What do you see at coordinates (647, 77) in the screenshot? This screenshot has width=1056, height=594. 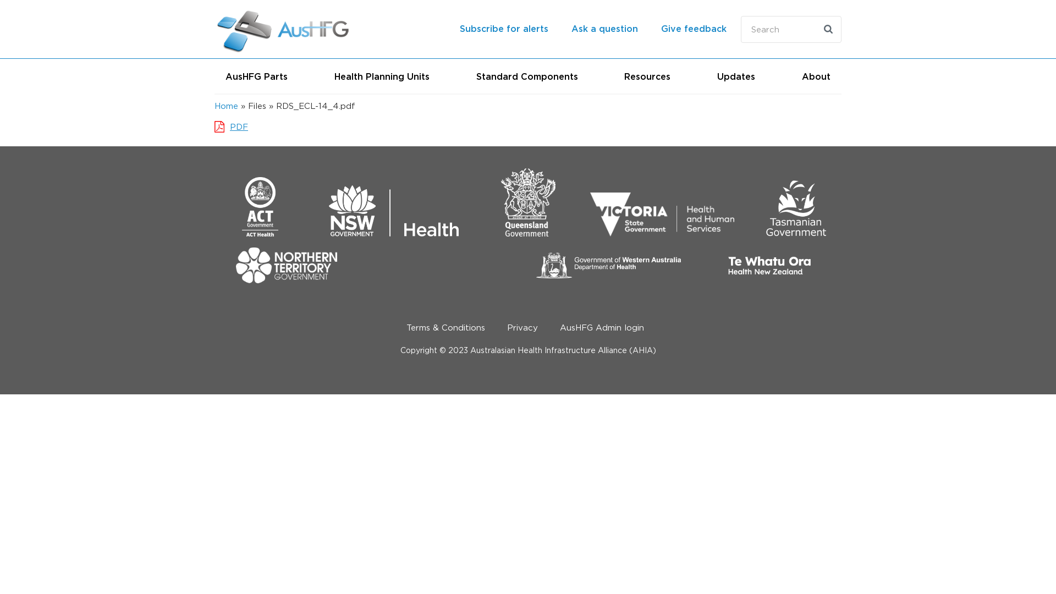 I see `Resources` at bounding box center [647, 77].